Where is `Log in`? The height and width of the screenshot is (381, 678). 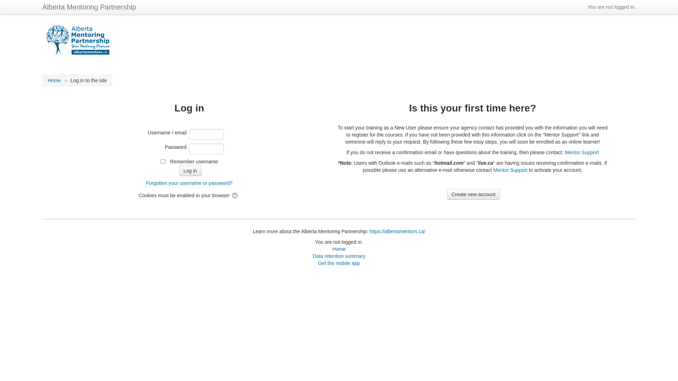 Log in is located at coordinates (190, 171).